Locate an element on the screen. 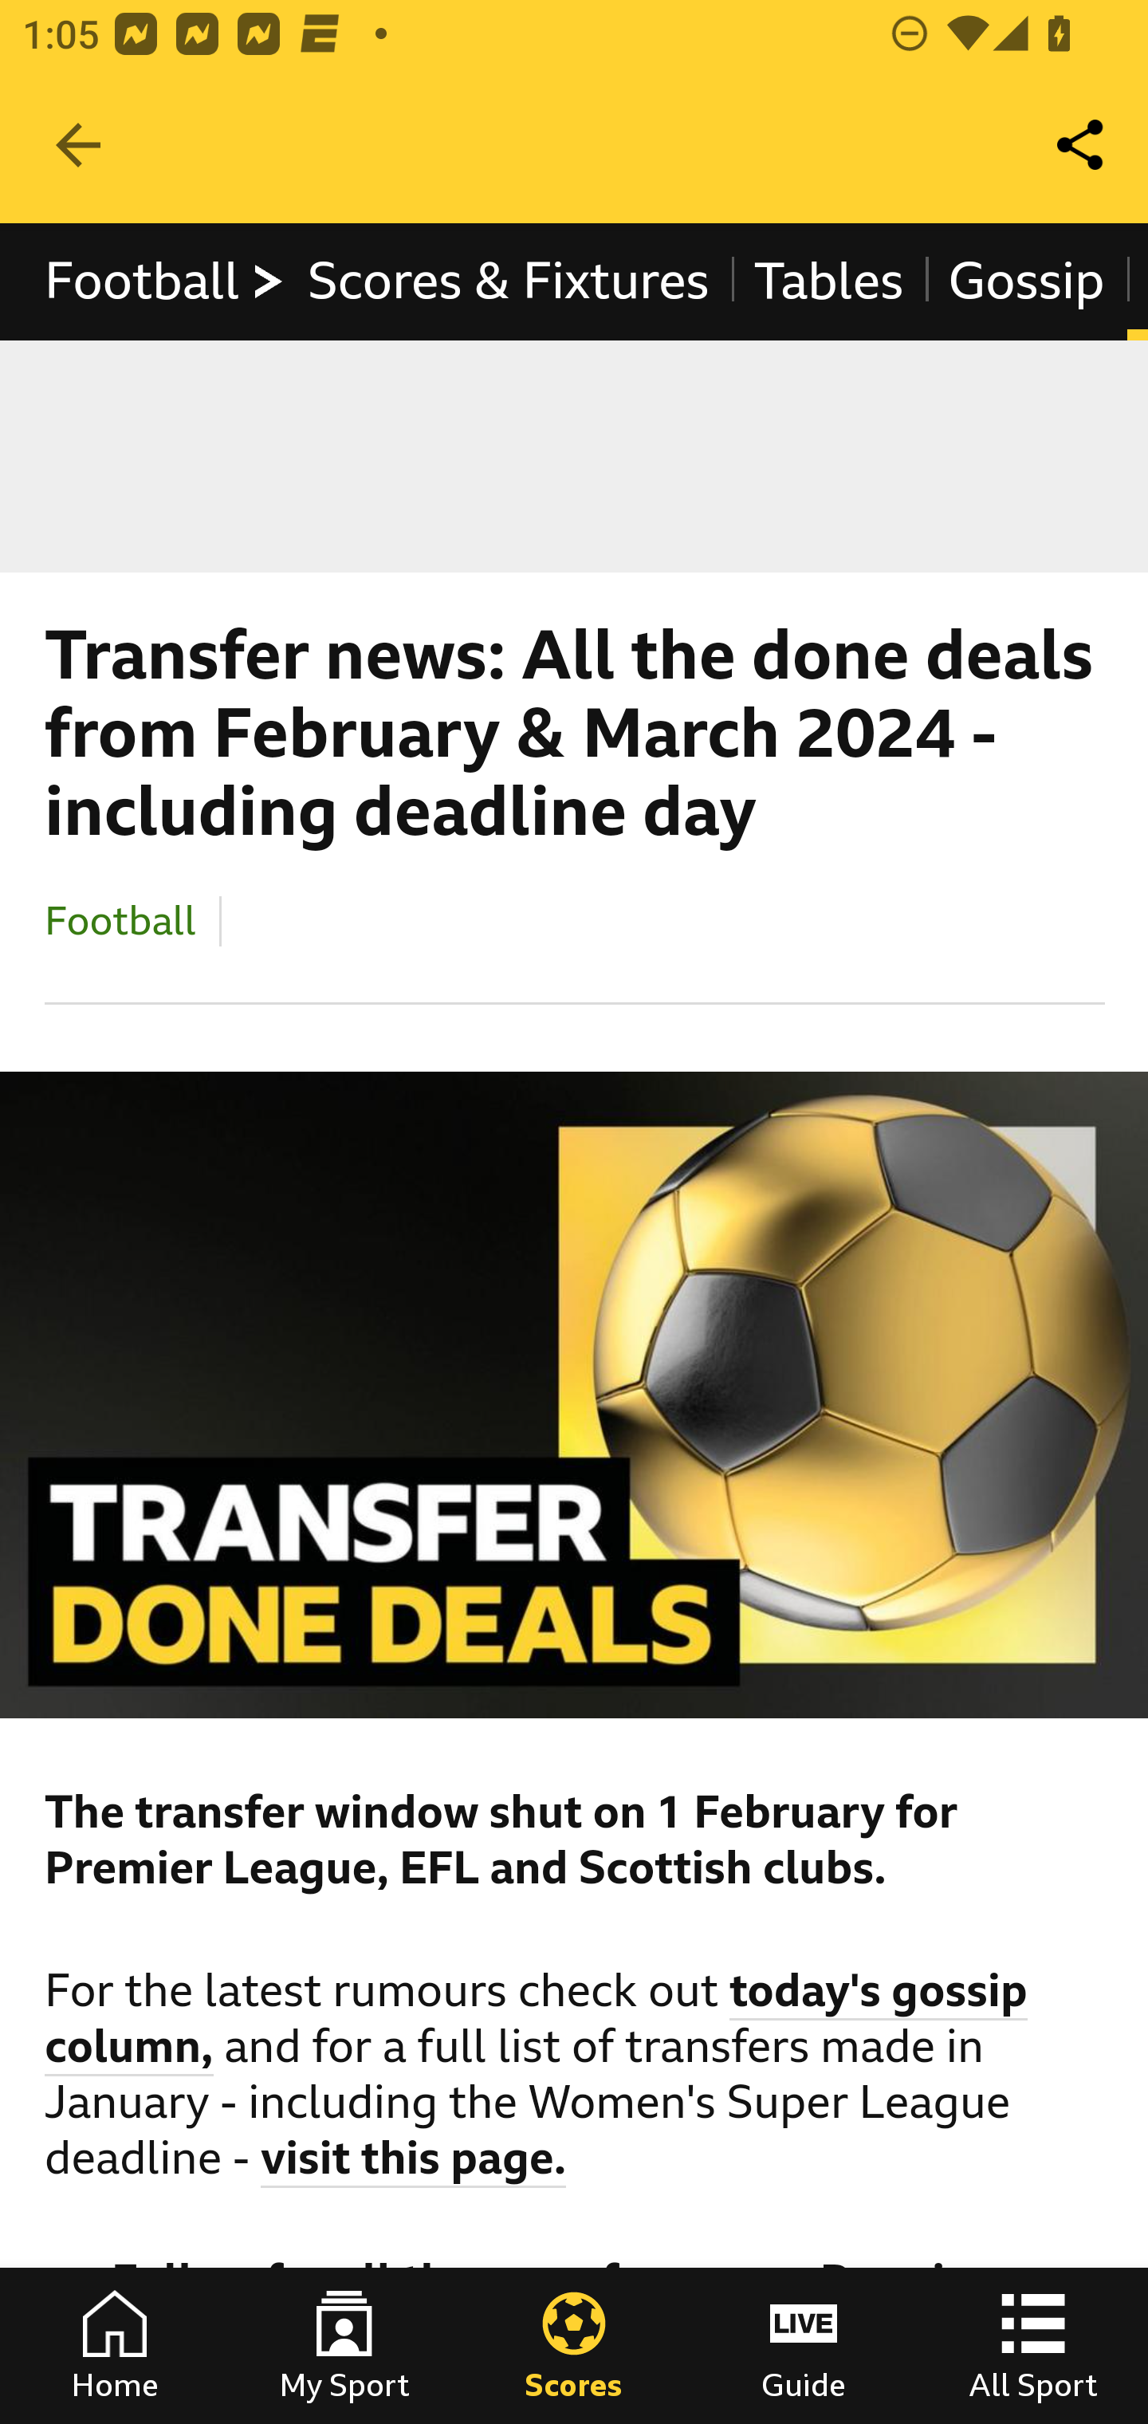  My Sport is located at coordinates (344, 2346).